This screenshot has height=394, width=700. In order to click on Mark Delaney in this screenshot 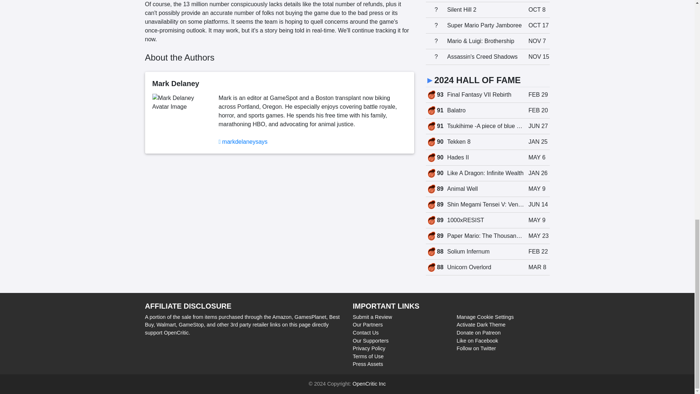, I will do `click(244, 142)`.